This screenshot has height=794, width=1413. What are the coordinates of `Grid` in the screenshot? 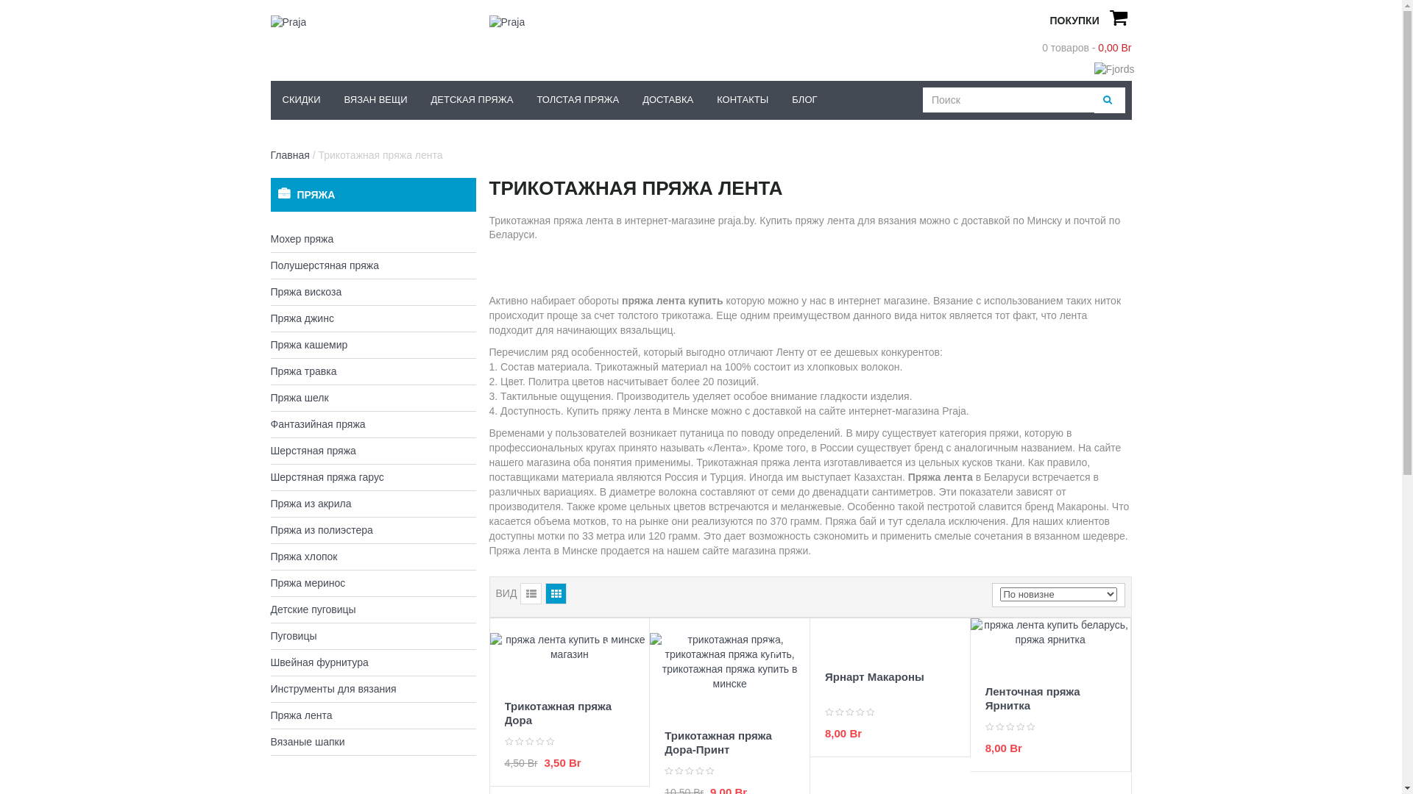 It's located at (556, 594).